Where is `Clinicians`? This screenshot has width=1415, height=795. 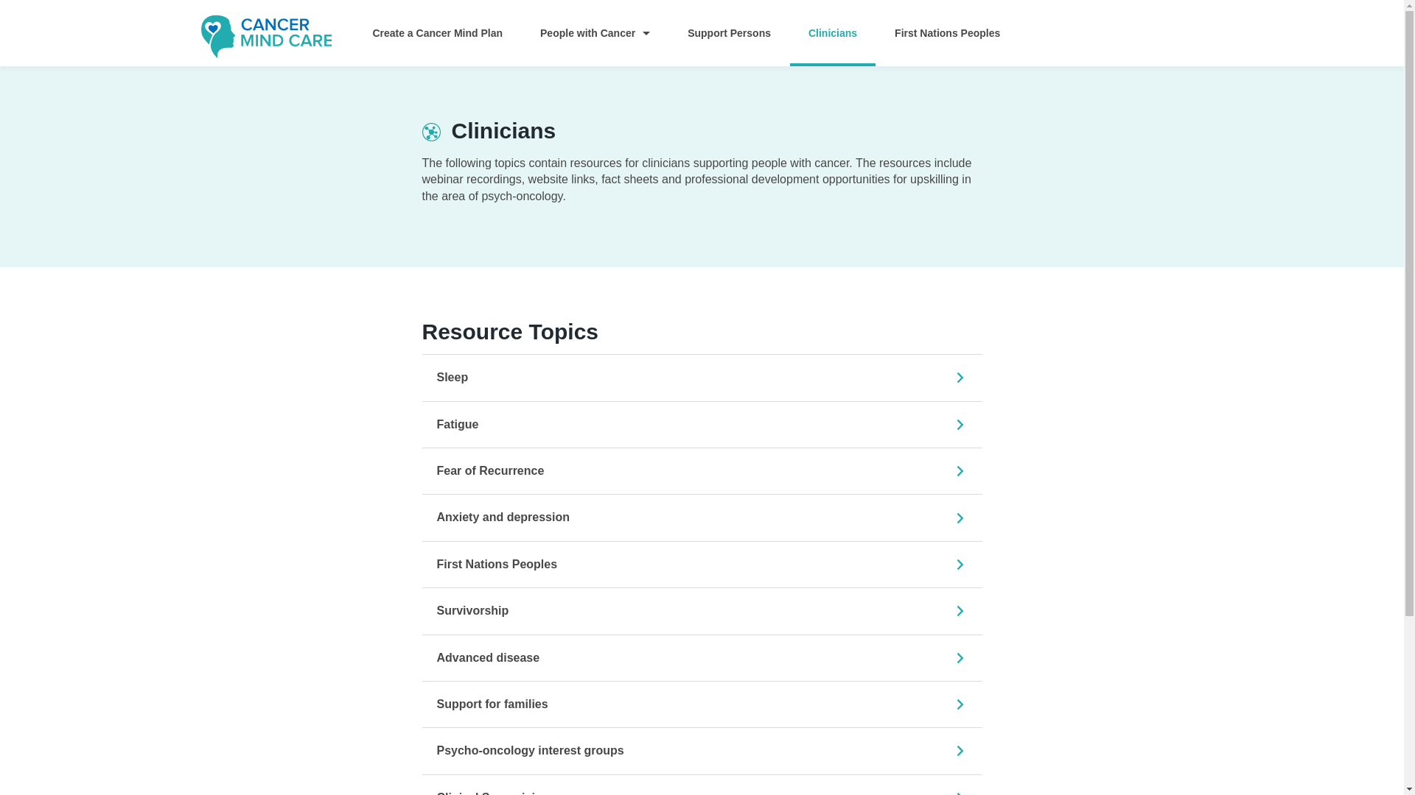
Clinicians is located at coordinates (833, 33).